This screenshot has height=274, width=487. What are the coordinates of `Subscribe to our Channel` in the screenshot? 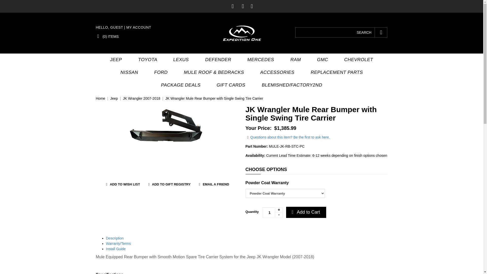 It's located at (243, 6).